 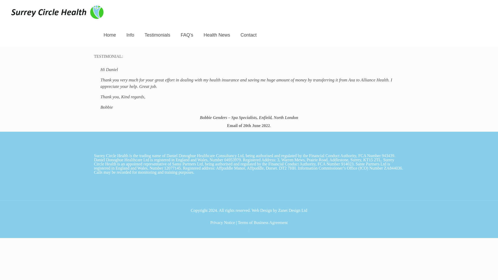 I want to click on Contact, so click(x=248, y=35).